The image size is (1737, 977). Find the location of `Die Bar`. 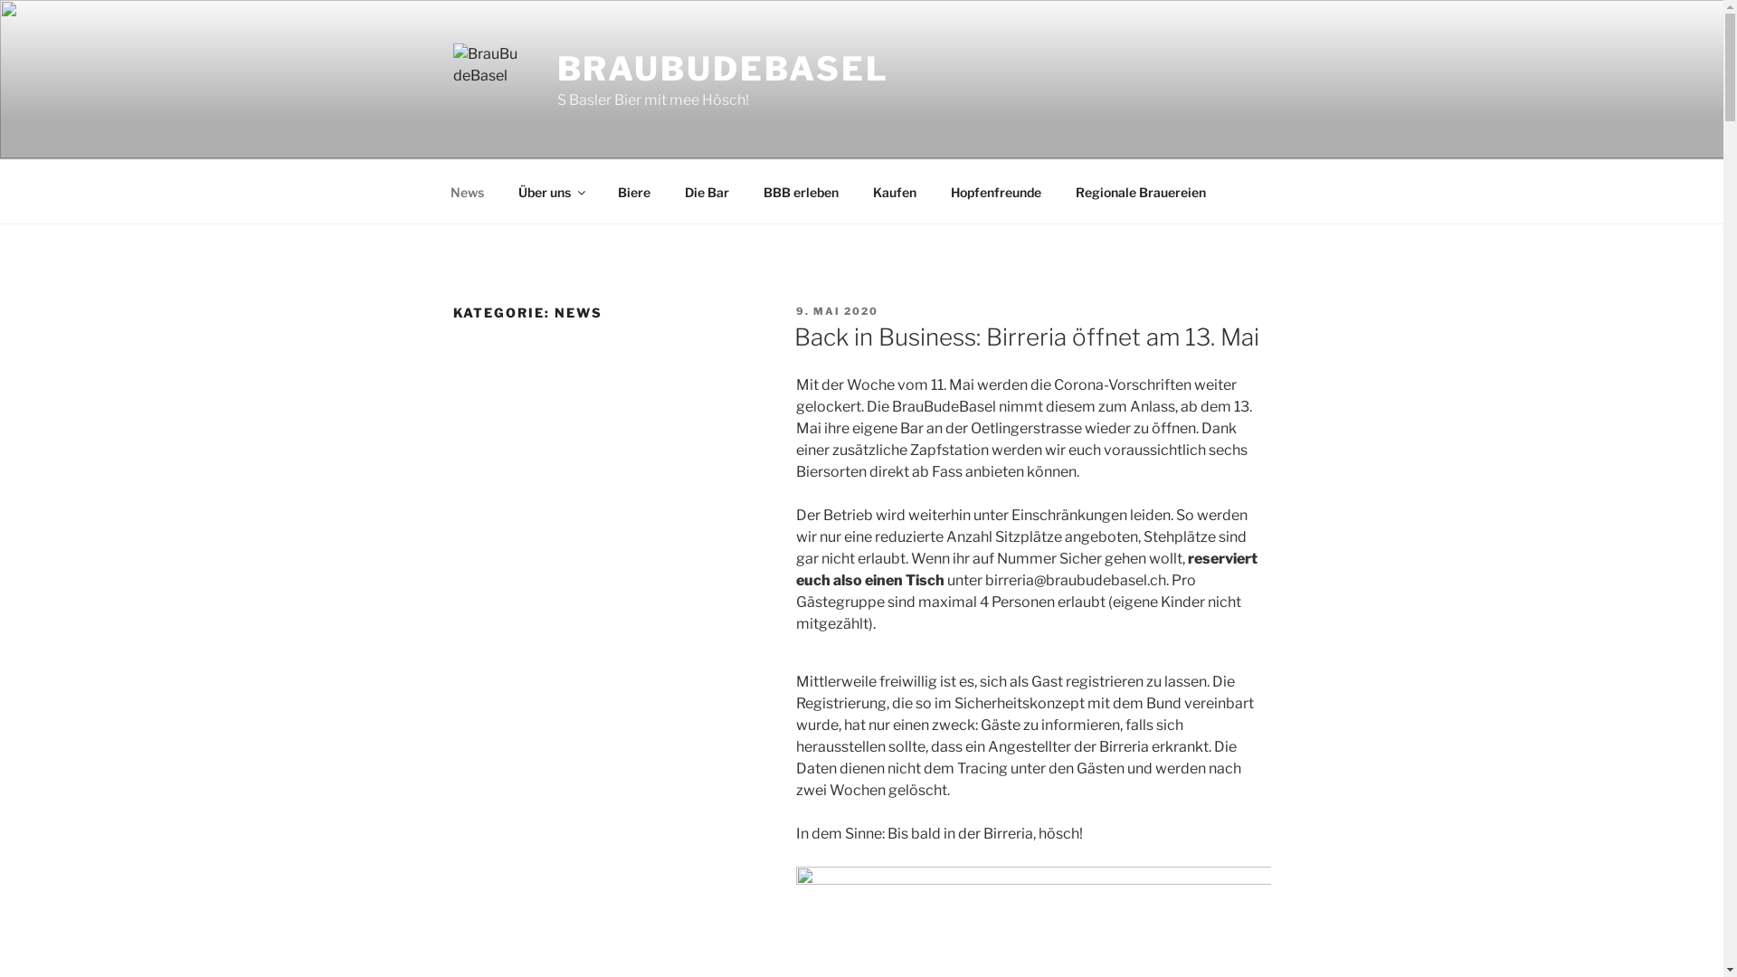

Die Bar is located at coordinates (707, 192).